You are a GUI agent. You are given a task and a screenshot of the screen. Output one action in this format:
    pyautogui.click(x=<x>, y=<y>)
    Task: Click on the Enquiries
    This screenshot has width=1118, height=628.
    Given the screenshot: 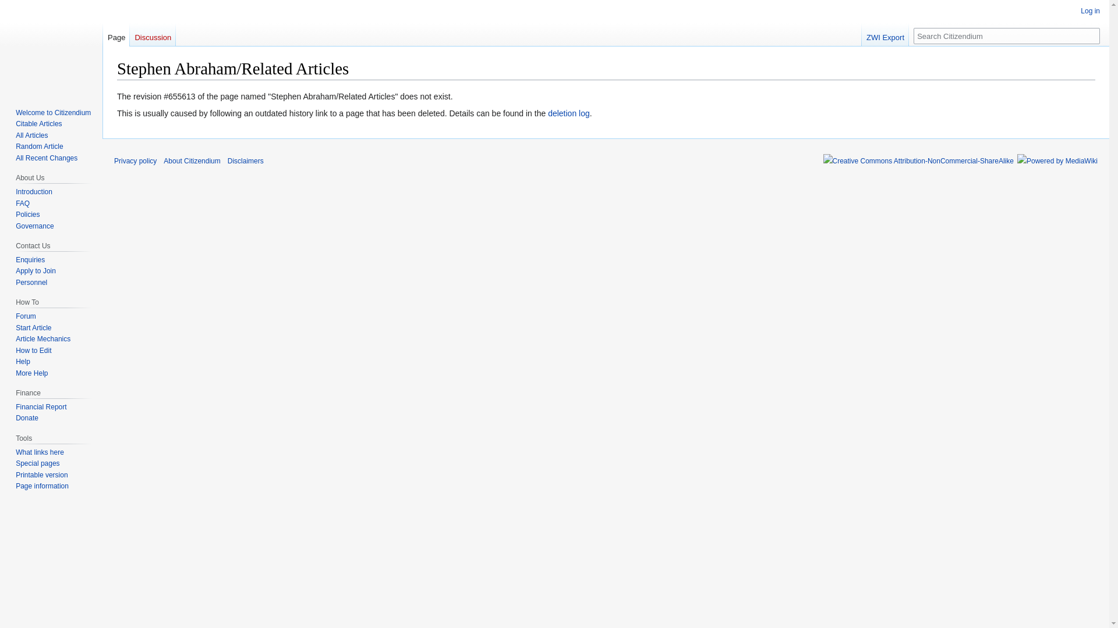 What is the action you would take?
    pyautogui.click(x=30, y=259)
    